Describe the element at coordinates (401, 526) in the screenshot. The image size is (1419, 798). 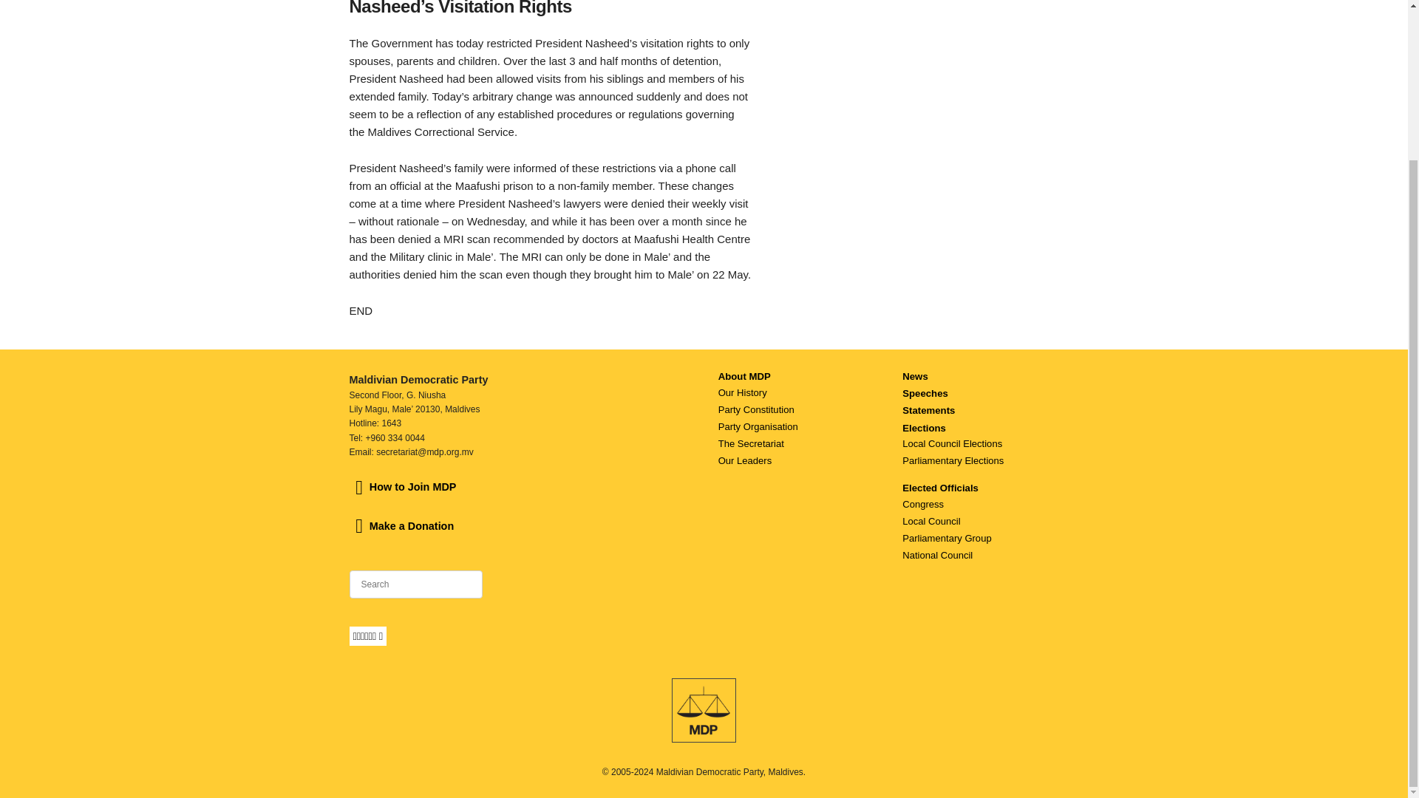
I see `Make a Donation` at that location.